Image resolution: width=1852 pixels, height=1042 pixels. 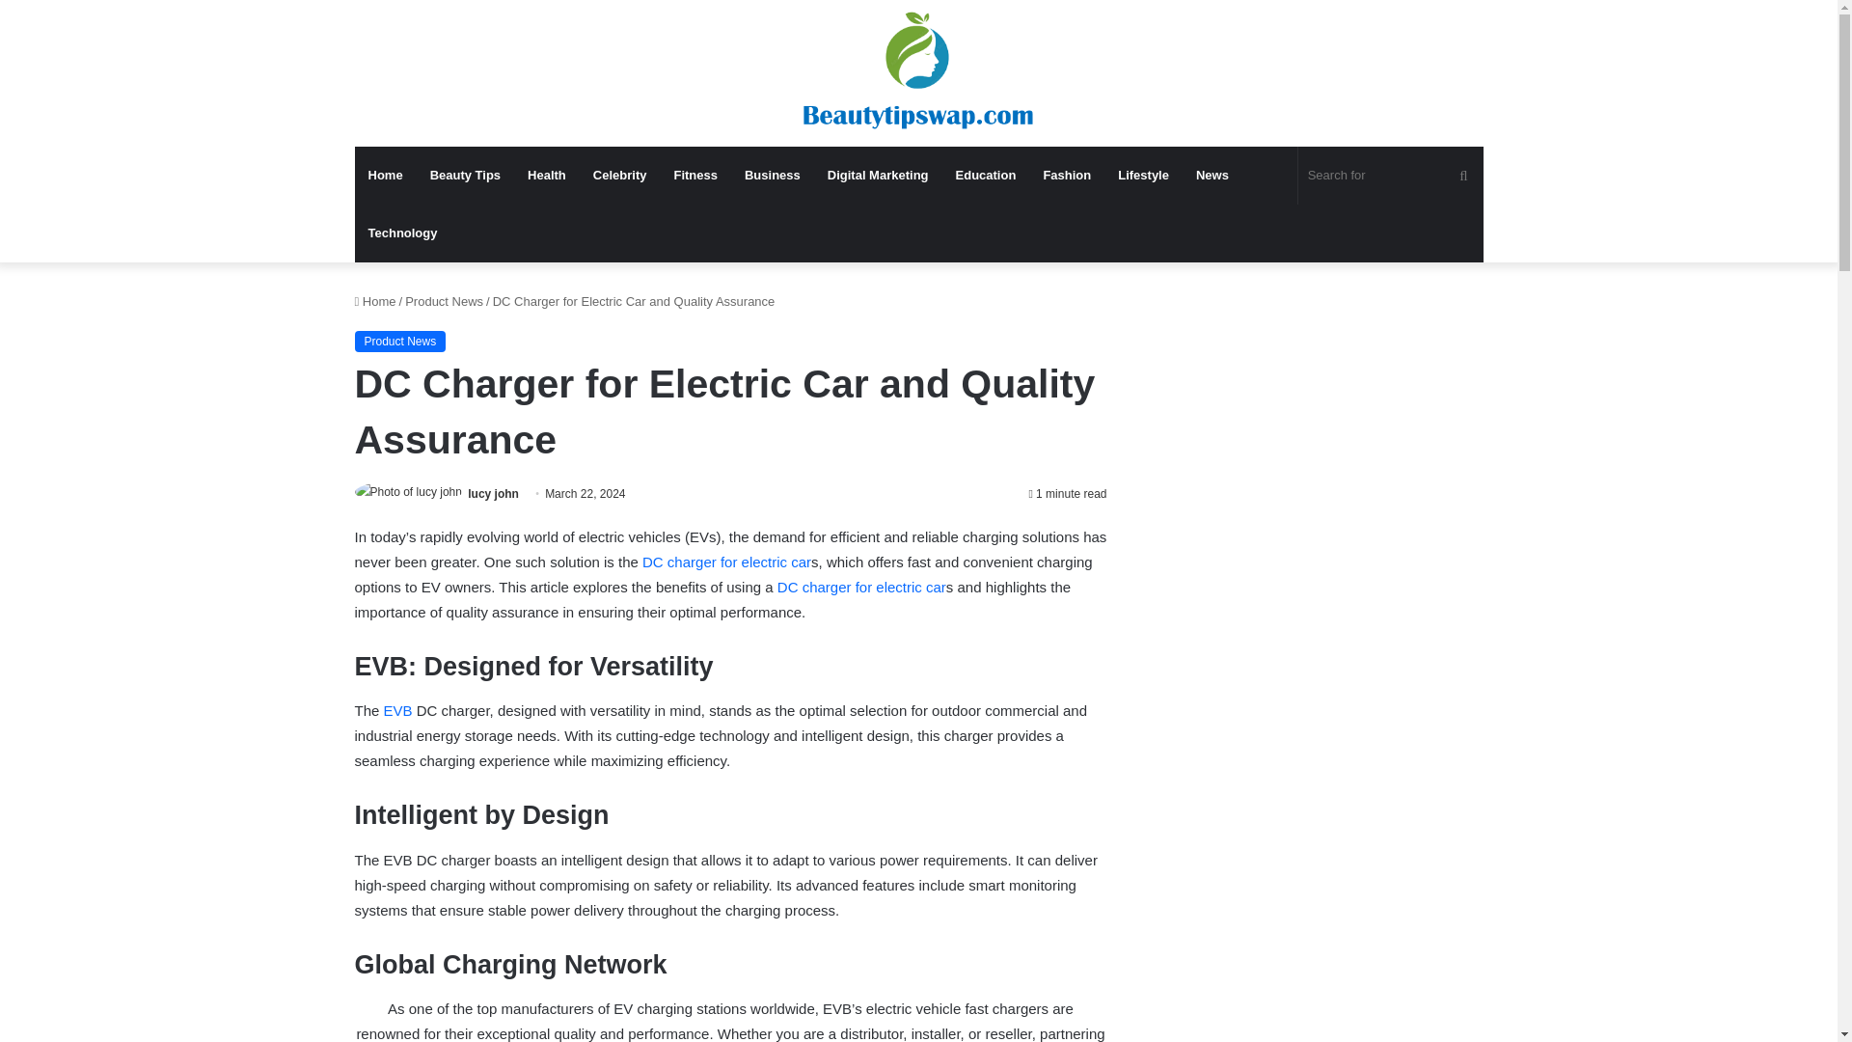 I want to click on Home, so click(x=375, y=301).